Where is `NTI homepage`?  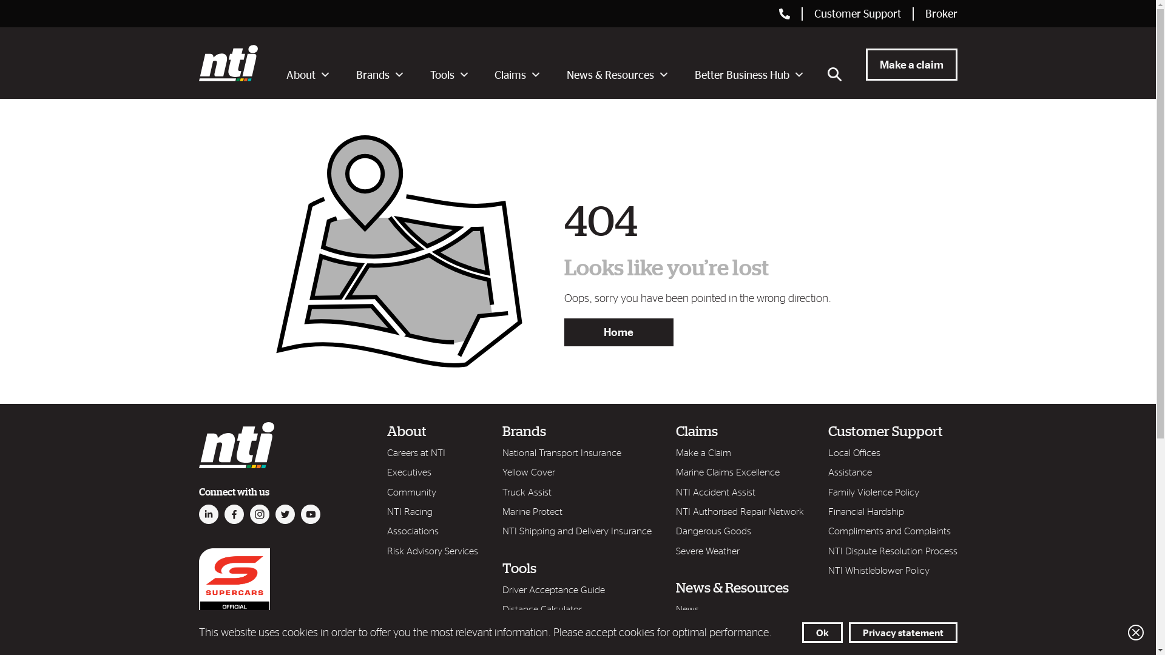 NTI homepage is located at coordinates (228, 63).